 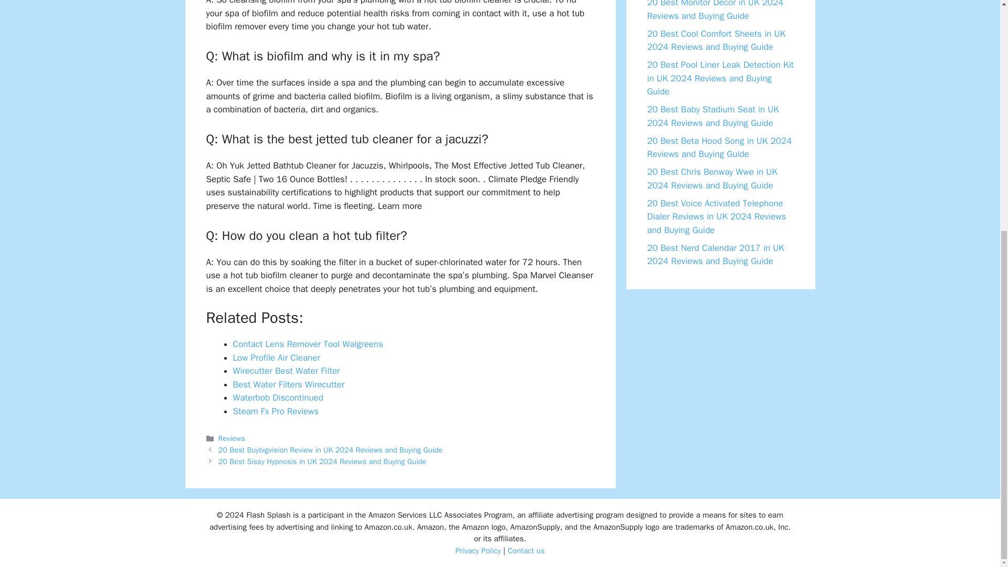 I want to click on Best Water Filters Wirecutter, so click(x=289, y=384).